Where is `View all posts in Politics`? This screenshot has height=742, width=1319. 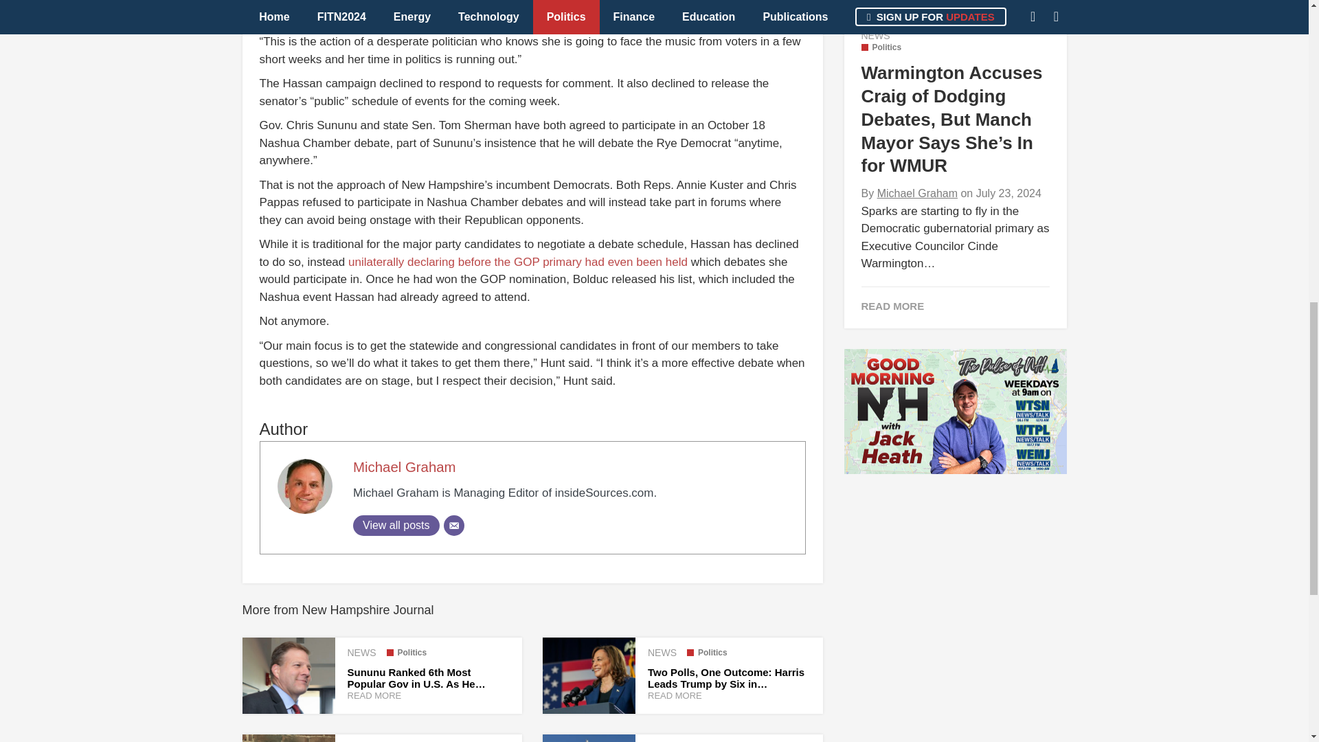
View all posts in Politics is located at coordinates (406, 652).